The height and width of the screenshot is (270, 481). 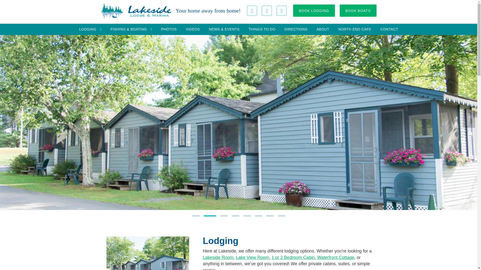 What do you see at coordinates (389, 29) in the screenshot?
I see `CONTACT` at bounding box center [389, 29].